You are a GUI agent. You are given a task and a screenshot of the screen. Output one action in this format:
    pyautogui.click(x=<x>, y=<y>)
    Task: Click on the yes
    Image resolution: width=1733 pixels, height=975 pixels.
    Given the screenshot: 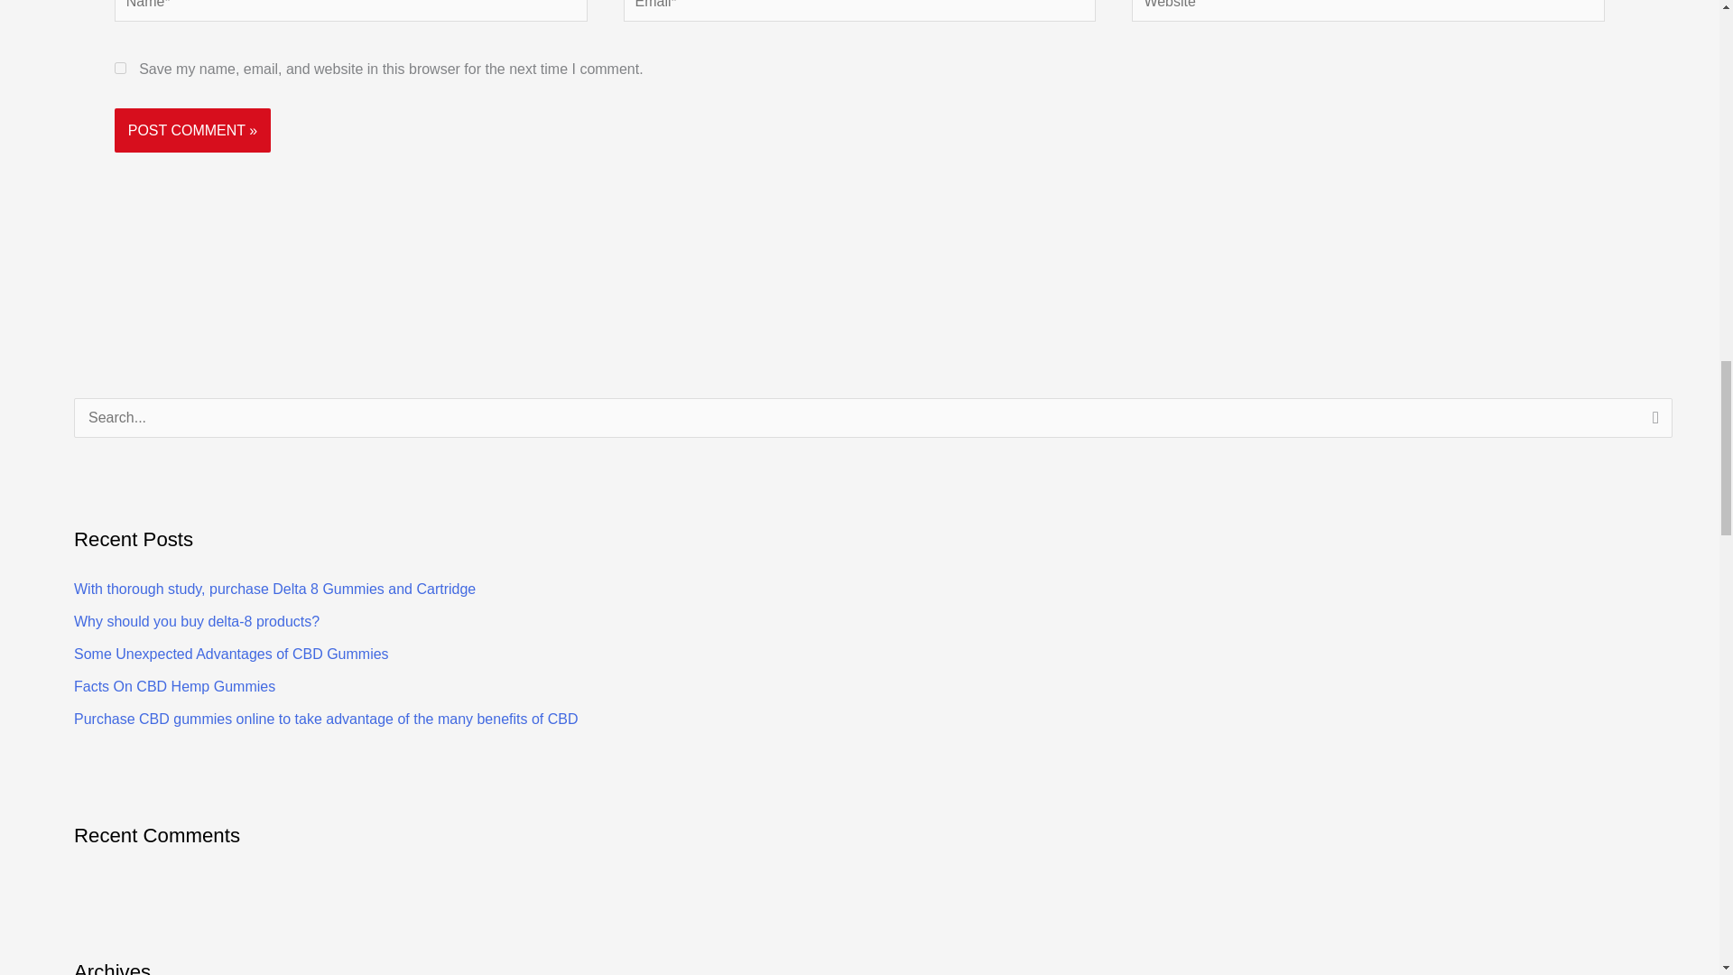 What is the action you would take?
    pyautogui.click(x=120, y=69)
    